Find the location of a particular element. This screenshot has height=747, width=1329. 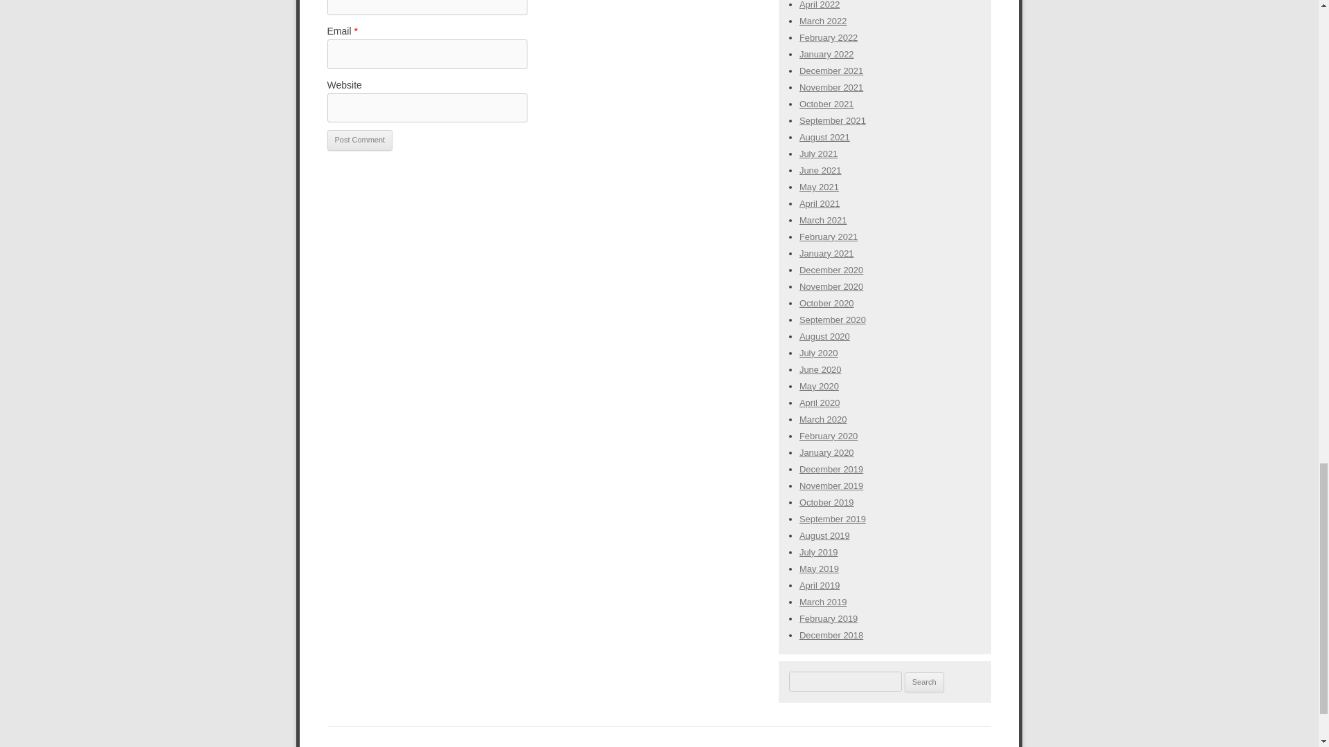

Search is located at coordinates (924, 683).